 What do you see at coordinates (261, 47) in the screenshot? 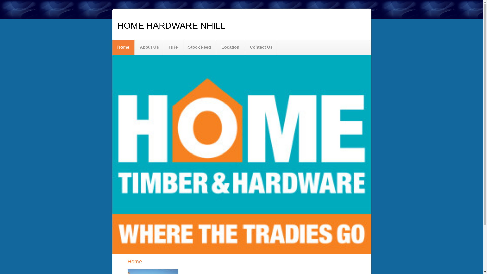
I see `Contact Us` at bounding box center [261, 47].